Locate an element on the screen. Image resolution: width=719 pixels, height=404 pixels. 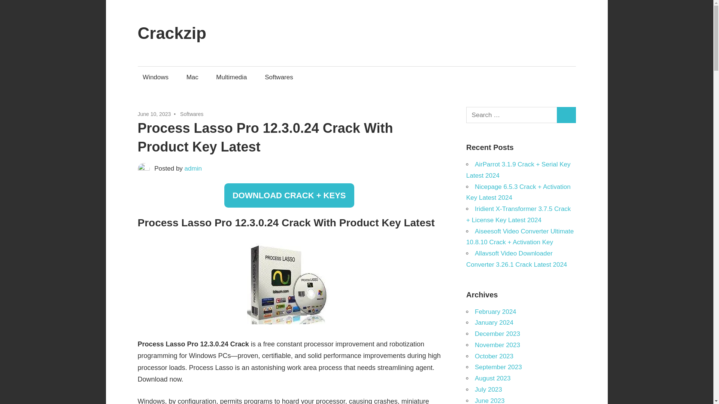
Softwares is located at coordinates (192, 114).